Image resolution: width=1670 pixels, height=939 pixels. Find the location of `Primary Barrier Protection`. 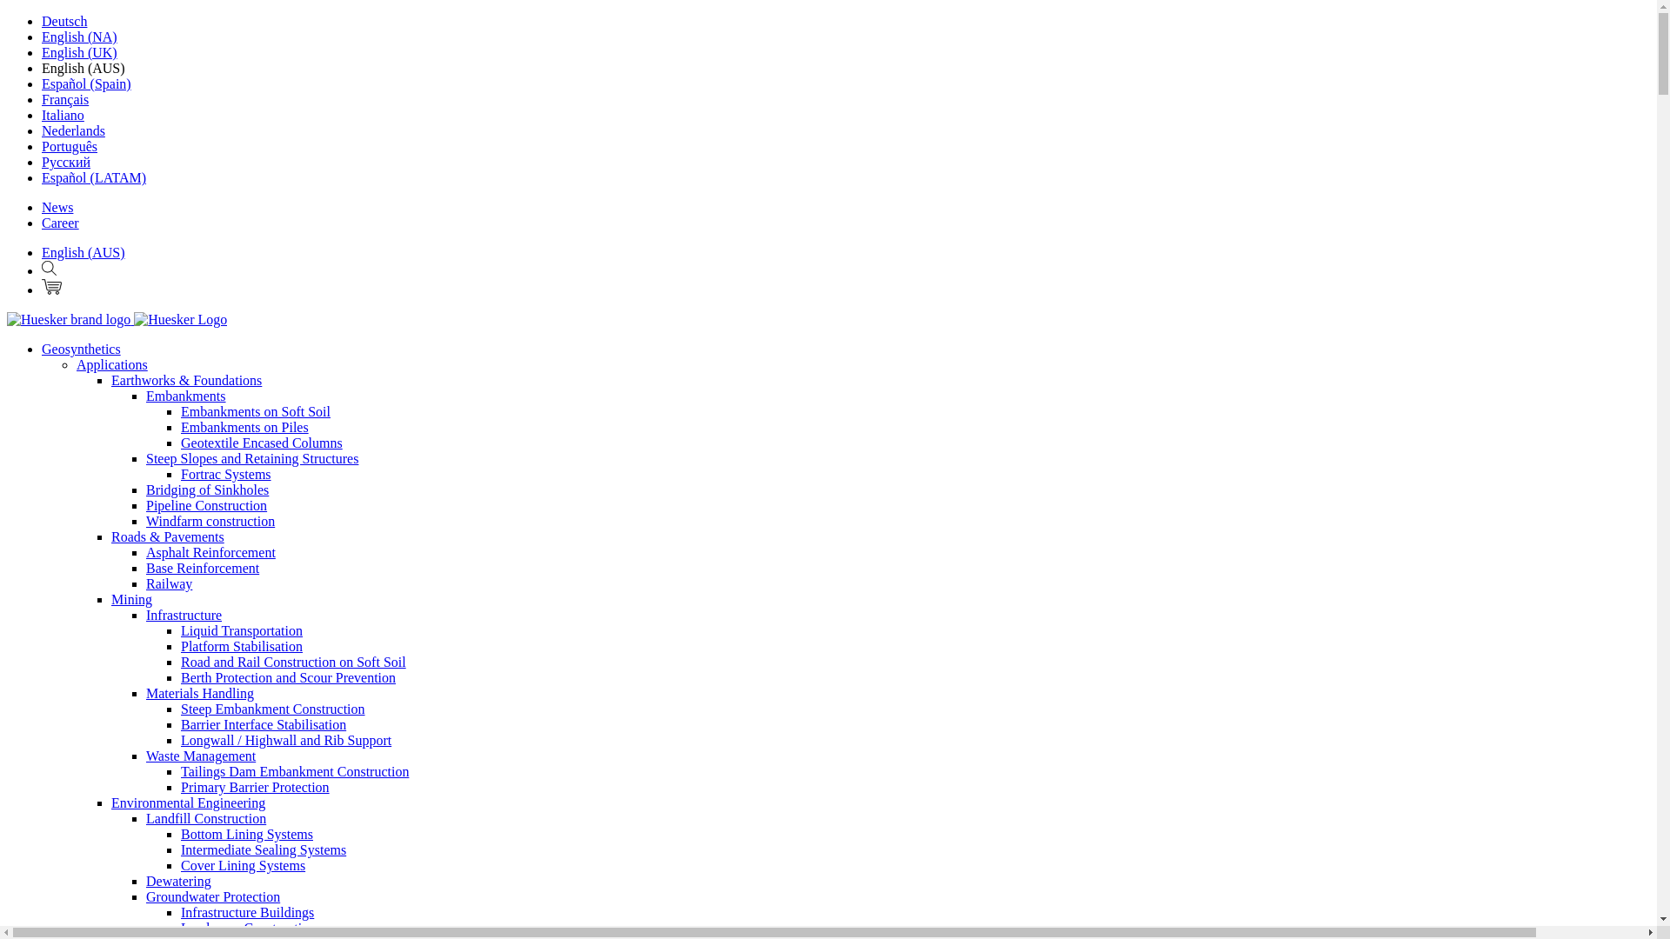

Primary Barrier Protection is located at coordinates (256, 788).